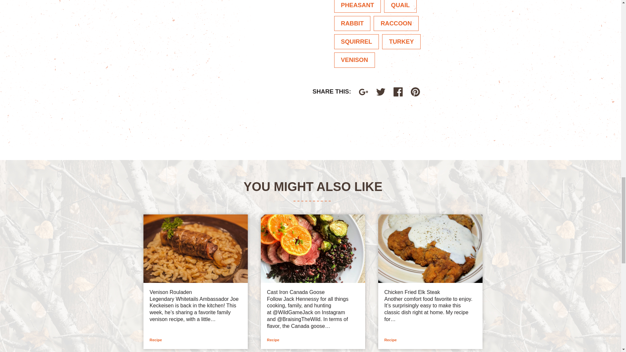 This screenshot has height=352, width=626. I want to click on RACCOON, so click(396, 23).